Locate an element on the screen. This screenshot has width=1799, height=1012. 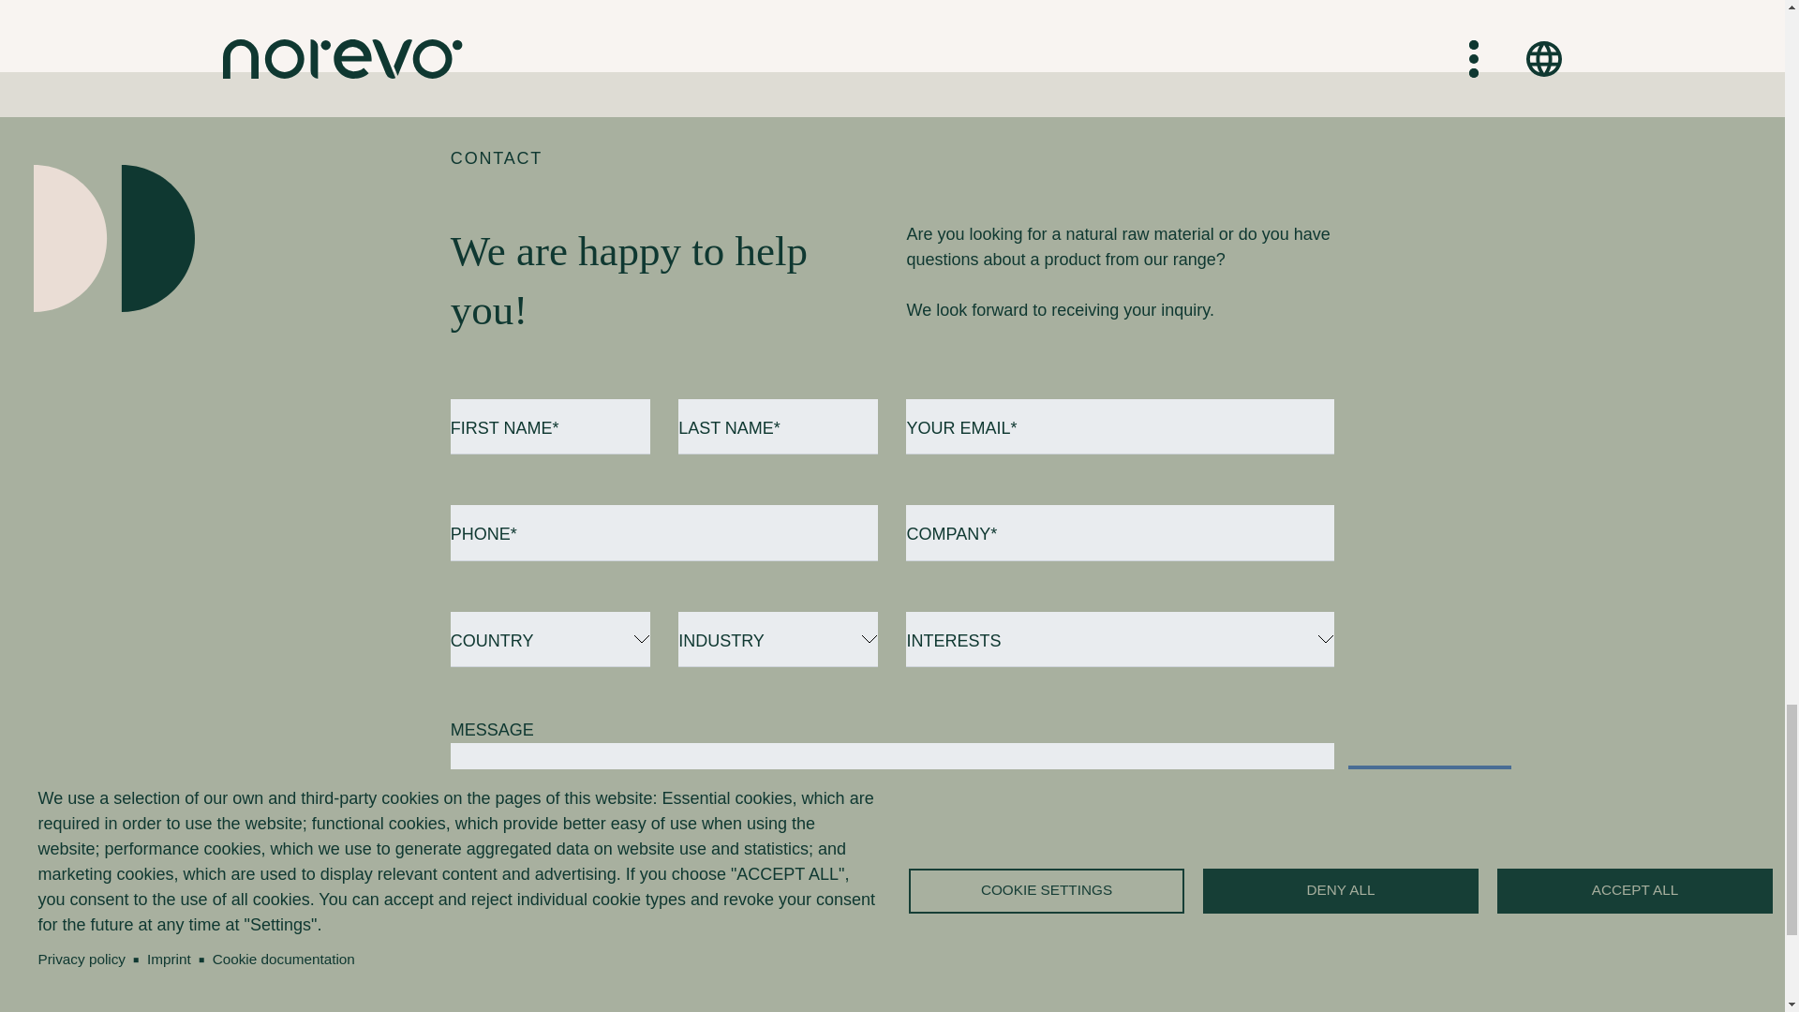
Send message is located at coordinates (1429, 790).